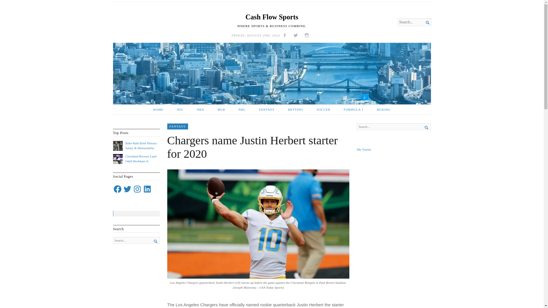  What do you see at coordinates (197, 110) in the screenshot?
I see `NBA` at bounding box center [197, 110].